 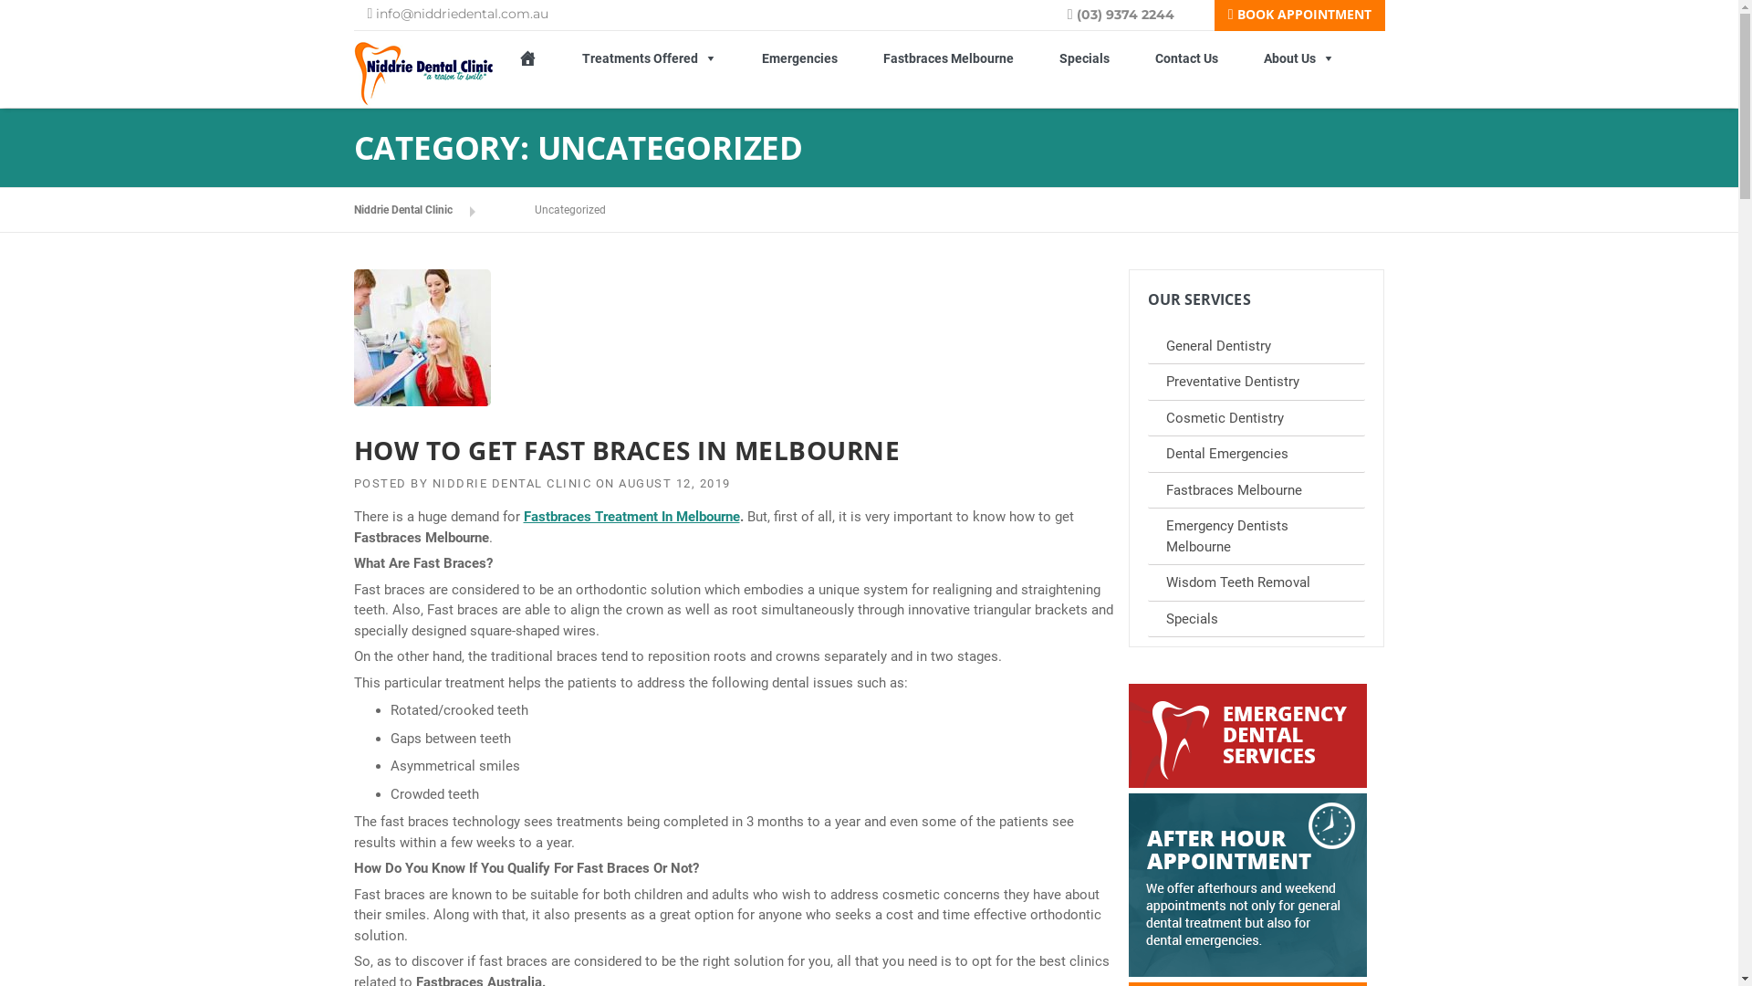 I want to click on Dental Emergencies, so click(x=1257, y=455).